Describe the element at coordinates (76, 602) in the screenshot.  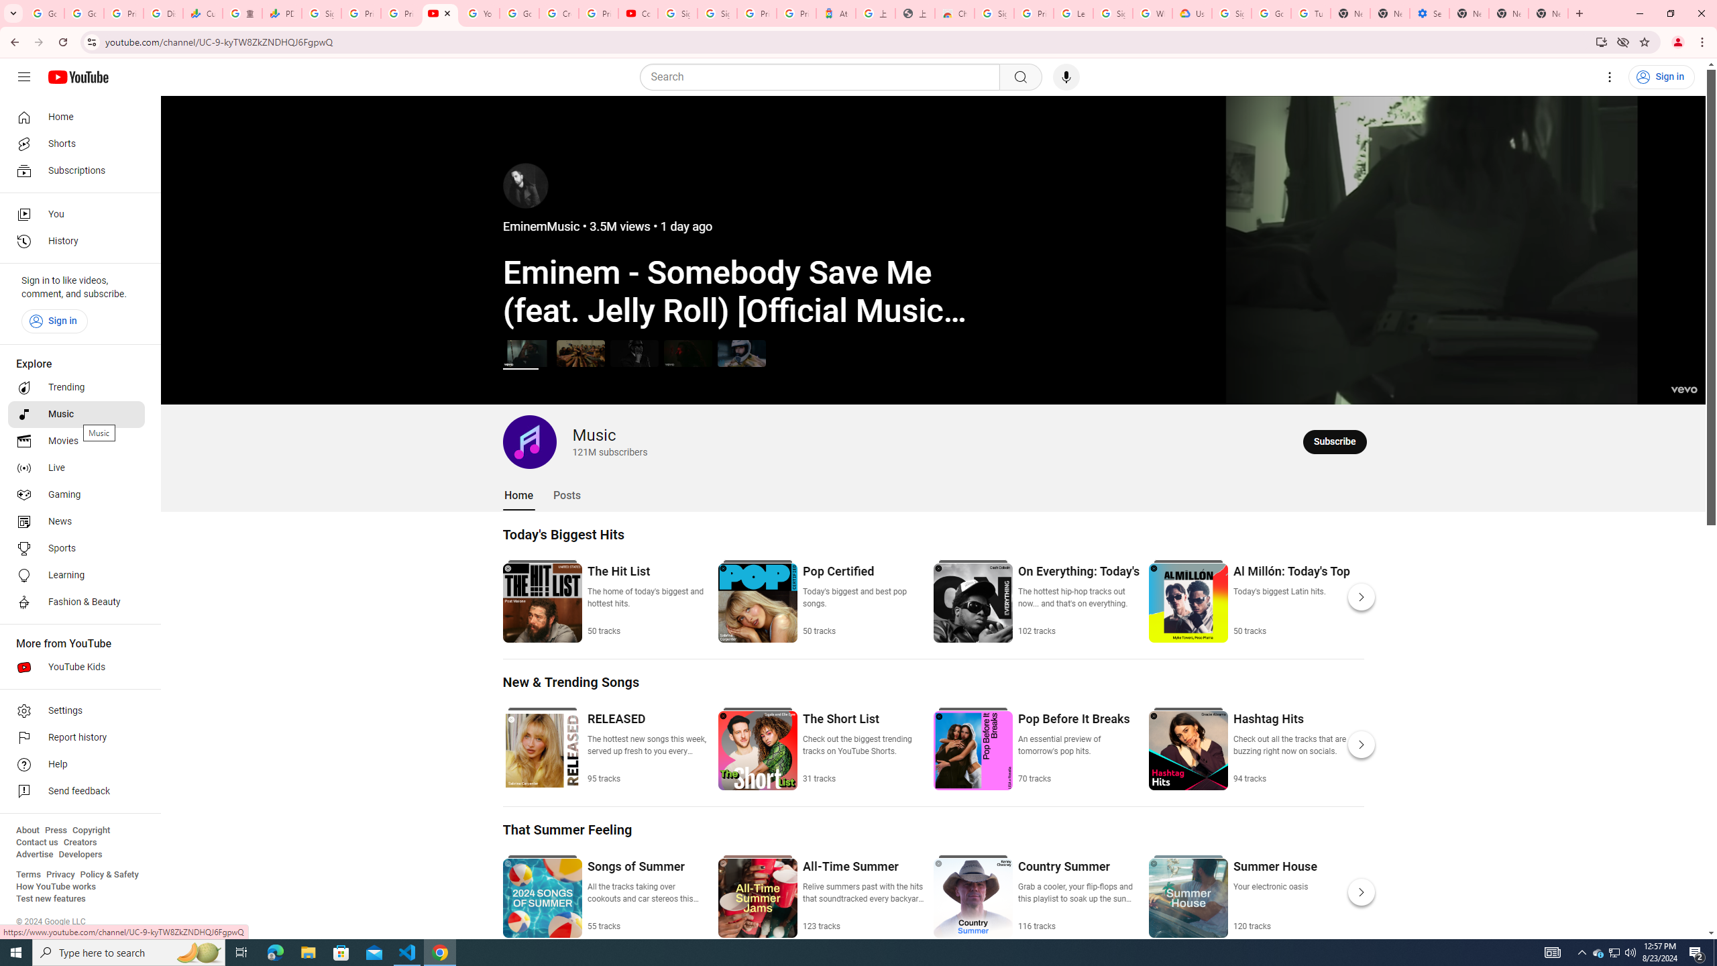
I see `Fashion & Beauty` at that location.